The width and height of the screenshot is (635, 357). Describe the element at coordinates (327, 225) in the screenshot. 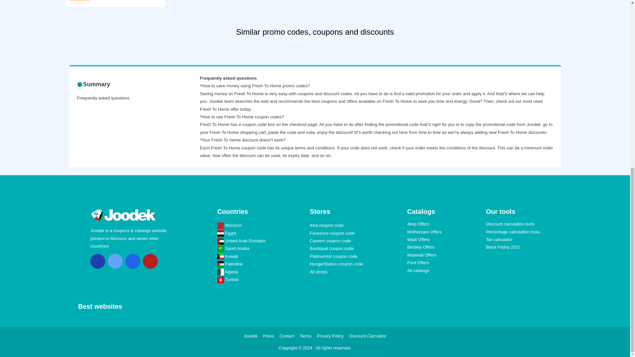

I see `Ikea coupon code` at that location.